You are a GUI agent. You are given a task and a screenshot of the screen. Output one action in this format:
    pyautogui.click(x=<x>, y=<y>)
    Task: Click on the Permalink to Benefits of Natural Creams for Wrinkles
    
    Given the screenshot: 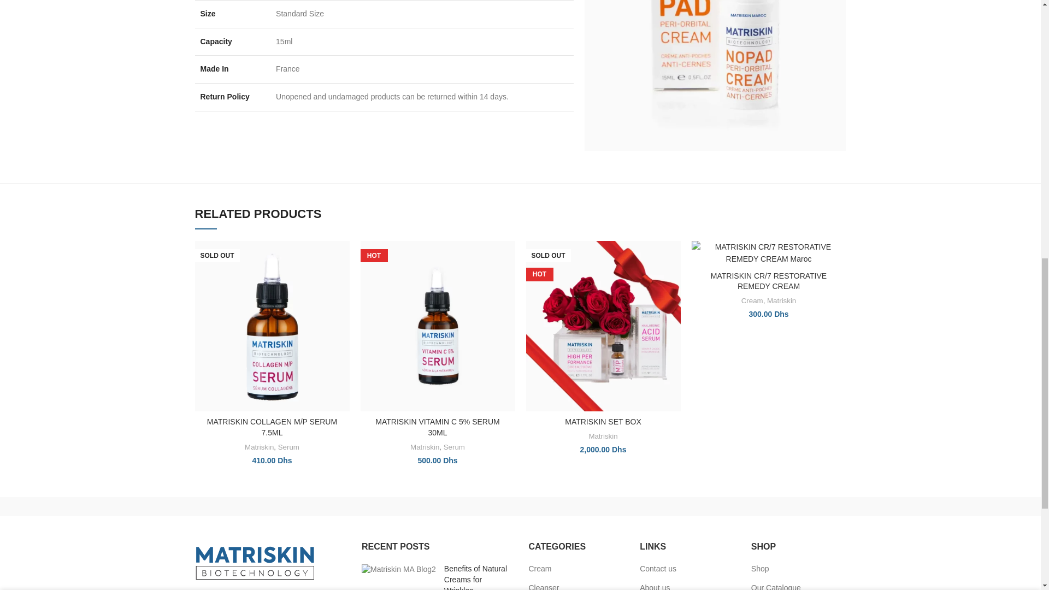 What is the action you would take?
    pyautogui.click(x=475, y=577)
    